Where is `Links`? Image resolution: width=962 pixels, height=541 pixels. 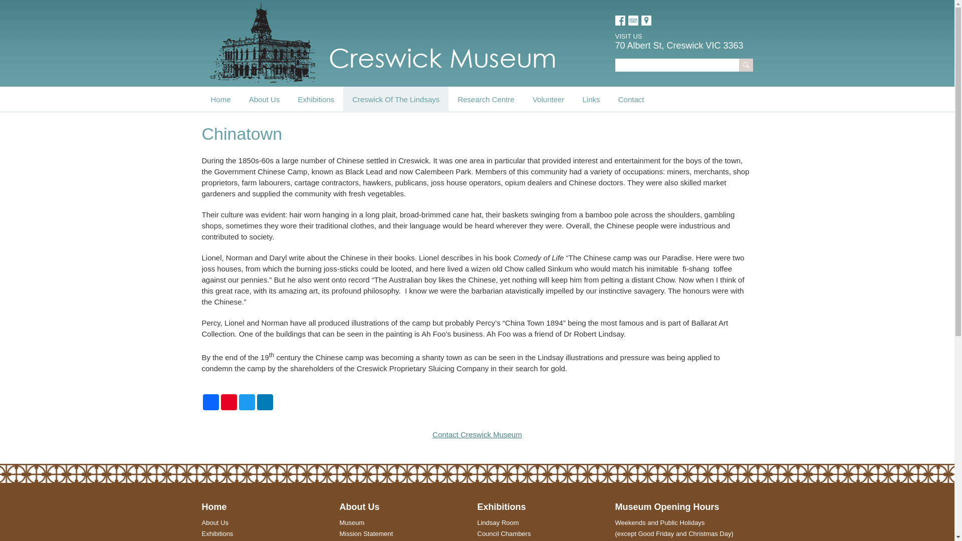
Links is located at coordinates (591, 99).